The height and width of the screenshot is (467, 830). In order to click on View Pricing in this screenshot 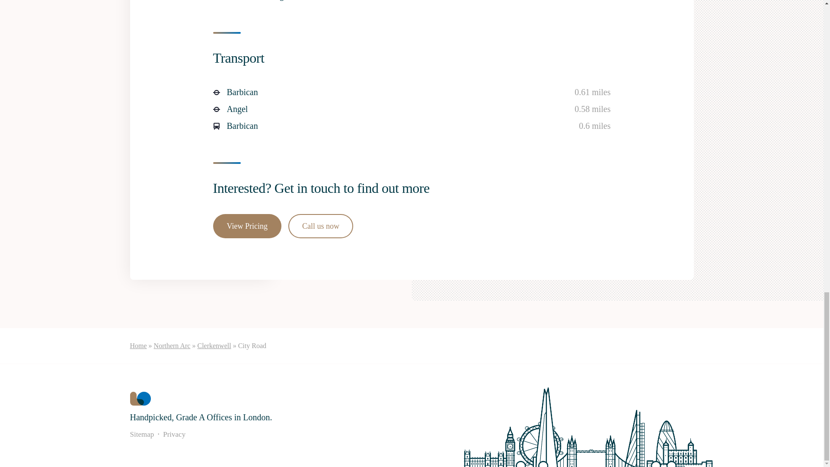, I will do `click(246, 226)`.